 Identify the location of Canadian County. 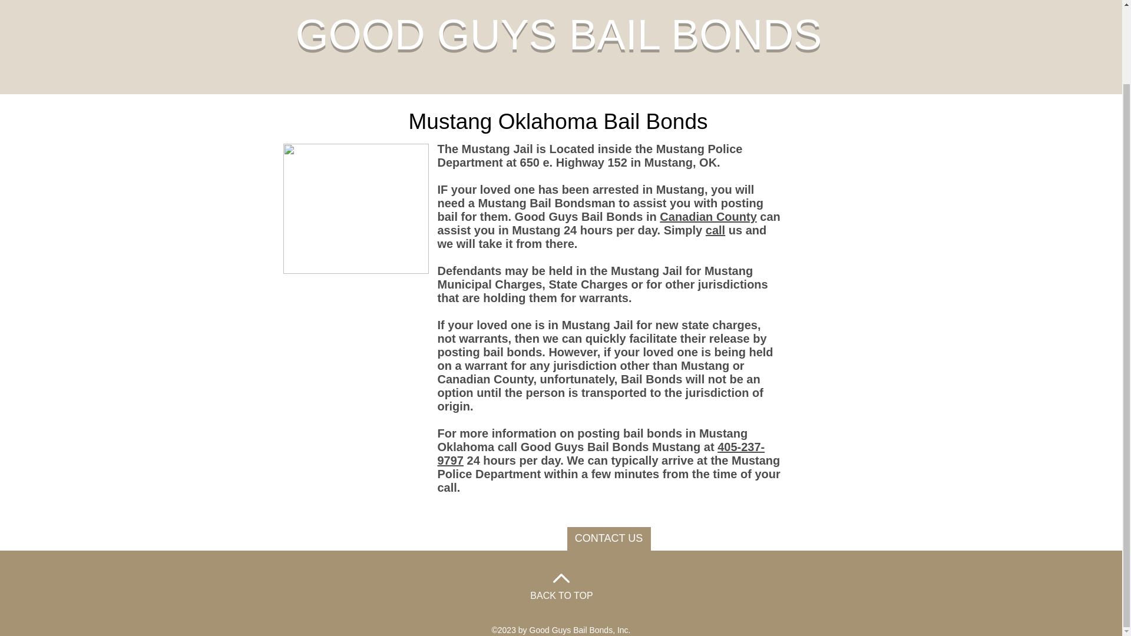
(708, 217).